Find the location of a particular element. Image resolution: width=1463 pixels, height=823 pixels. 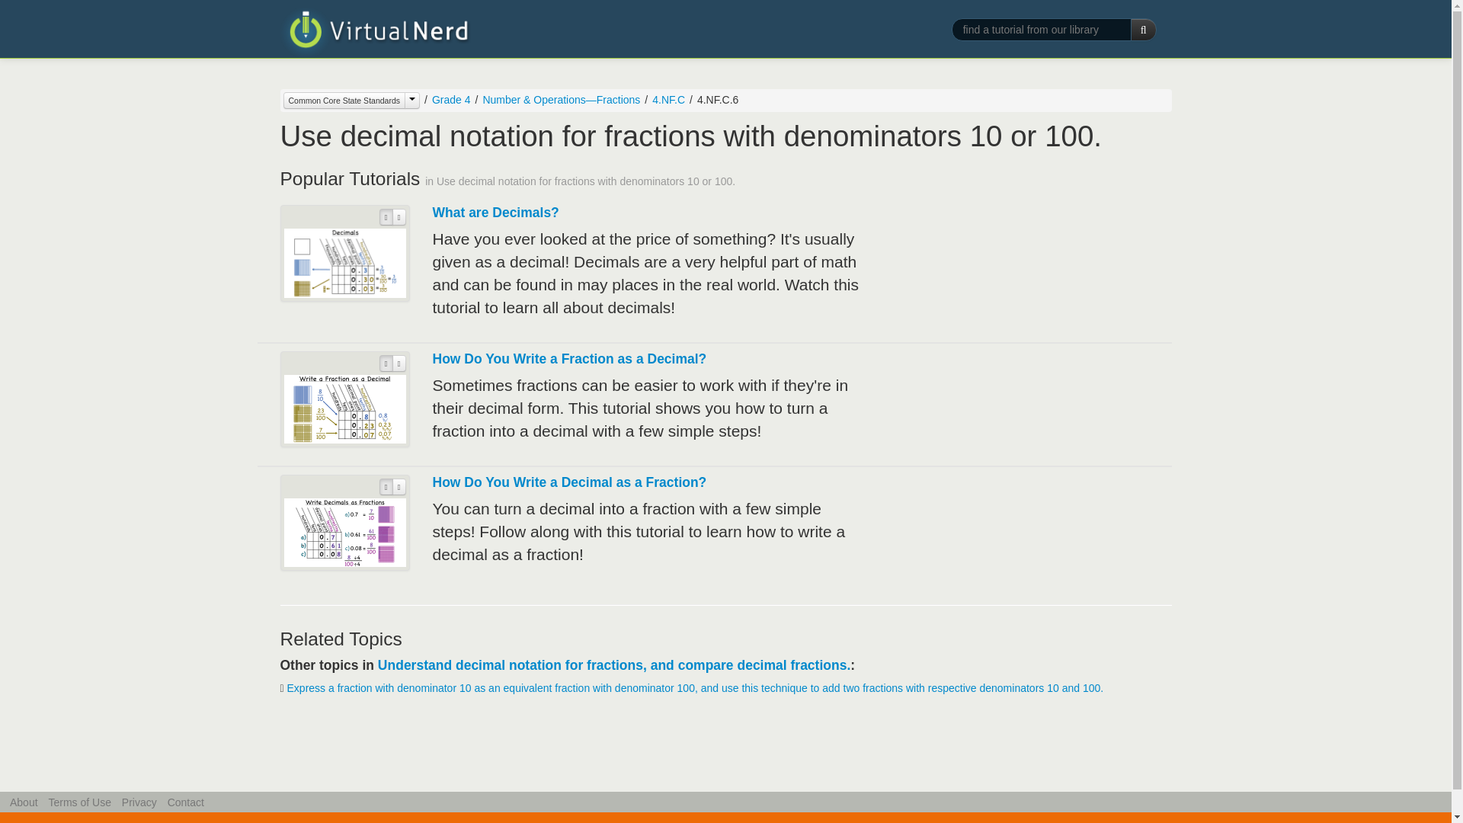

How Do You Write a Decimal as a Fraction? is located at coordinates (570, 482).